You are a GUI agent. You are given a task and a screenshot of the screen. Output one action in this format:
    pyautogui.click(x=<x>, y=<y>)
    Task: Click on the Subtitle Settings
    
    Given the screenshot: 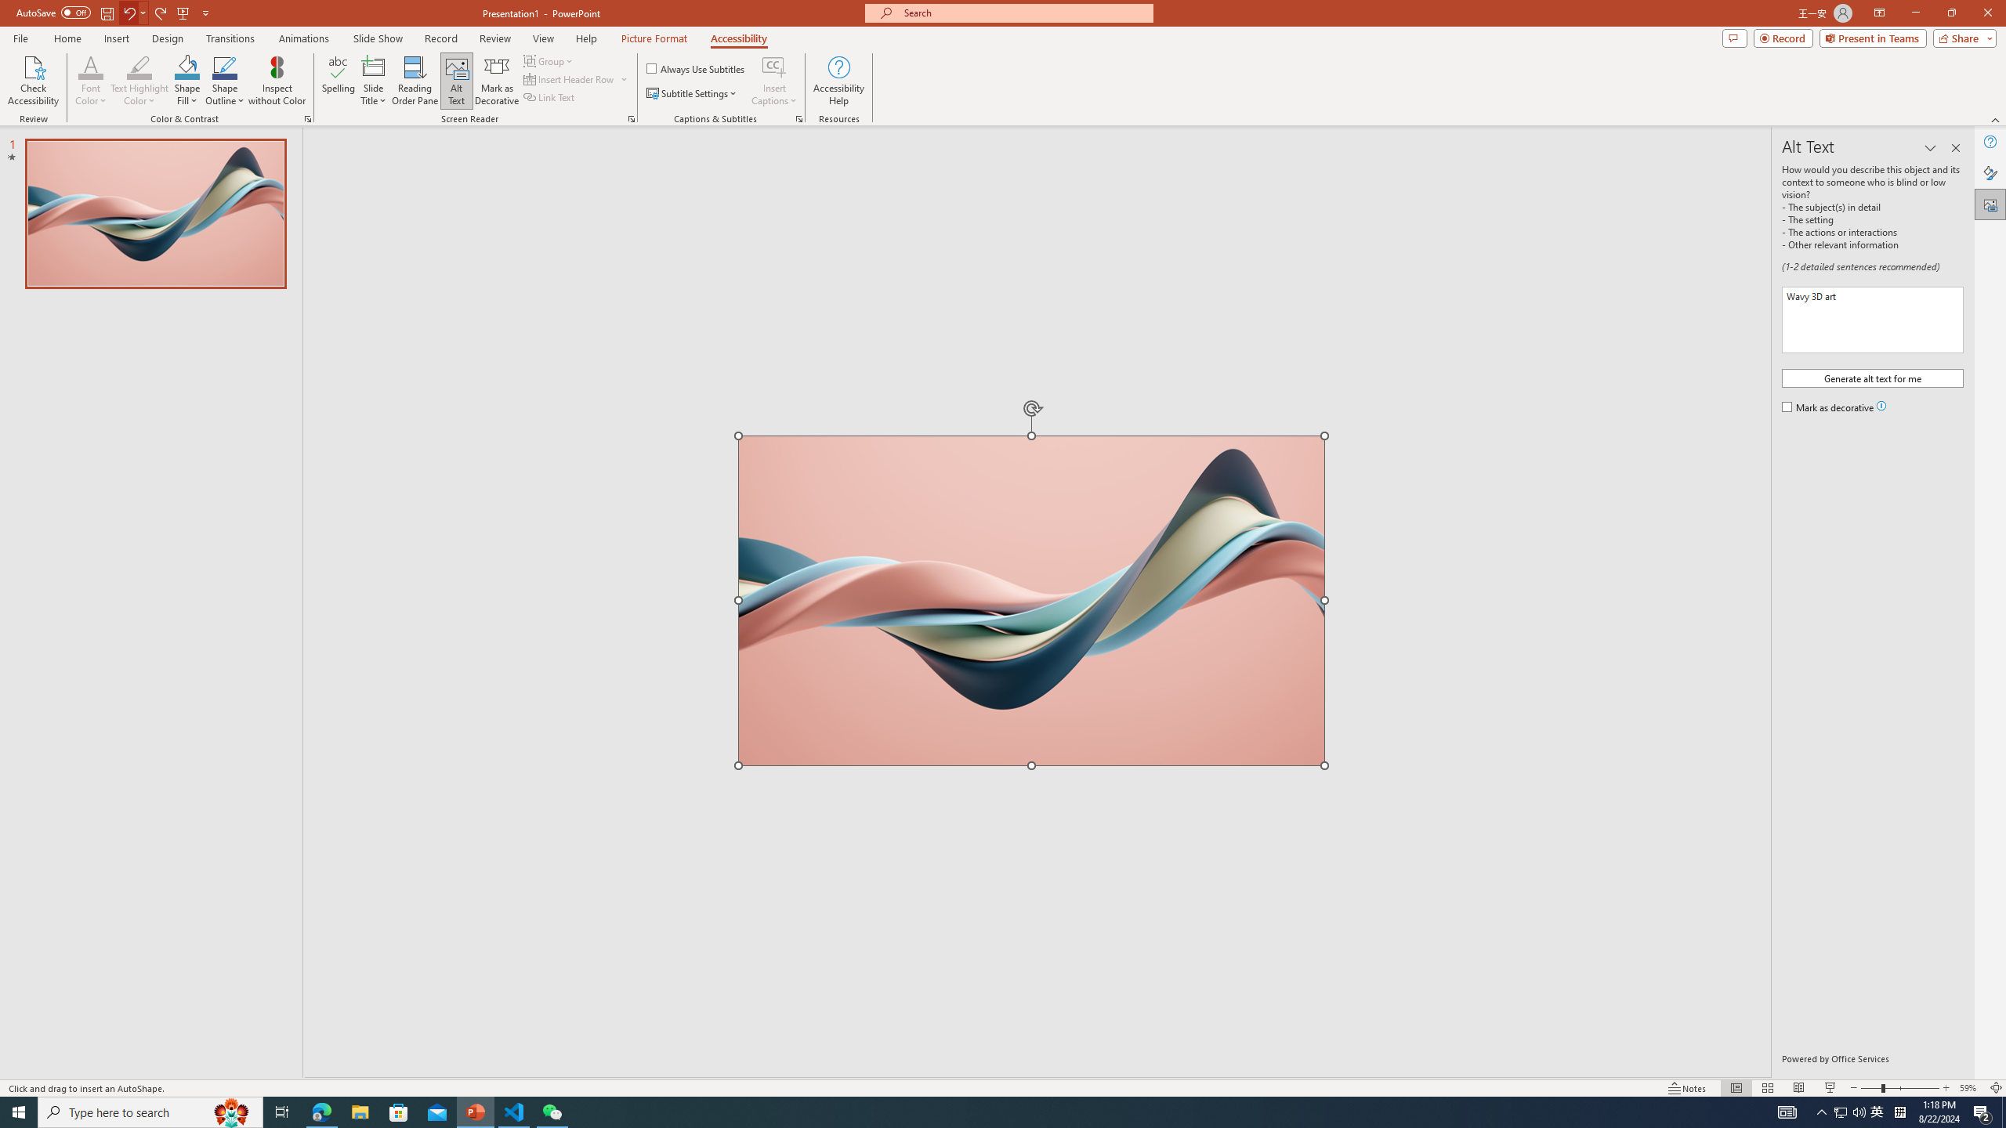 What is the action you would take?
    pyautogui.click(x=693, y=94)
    